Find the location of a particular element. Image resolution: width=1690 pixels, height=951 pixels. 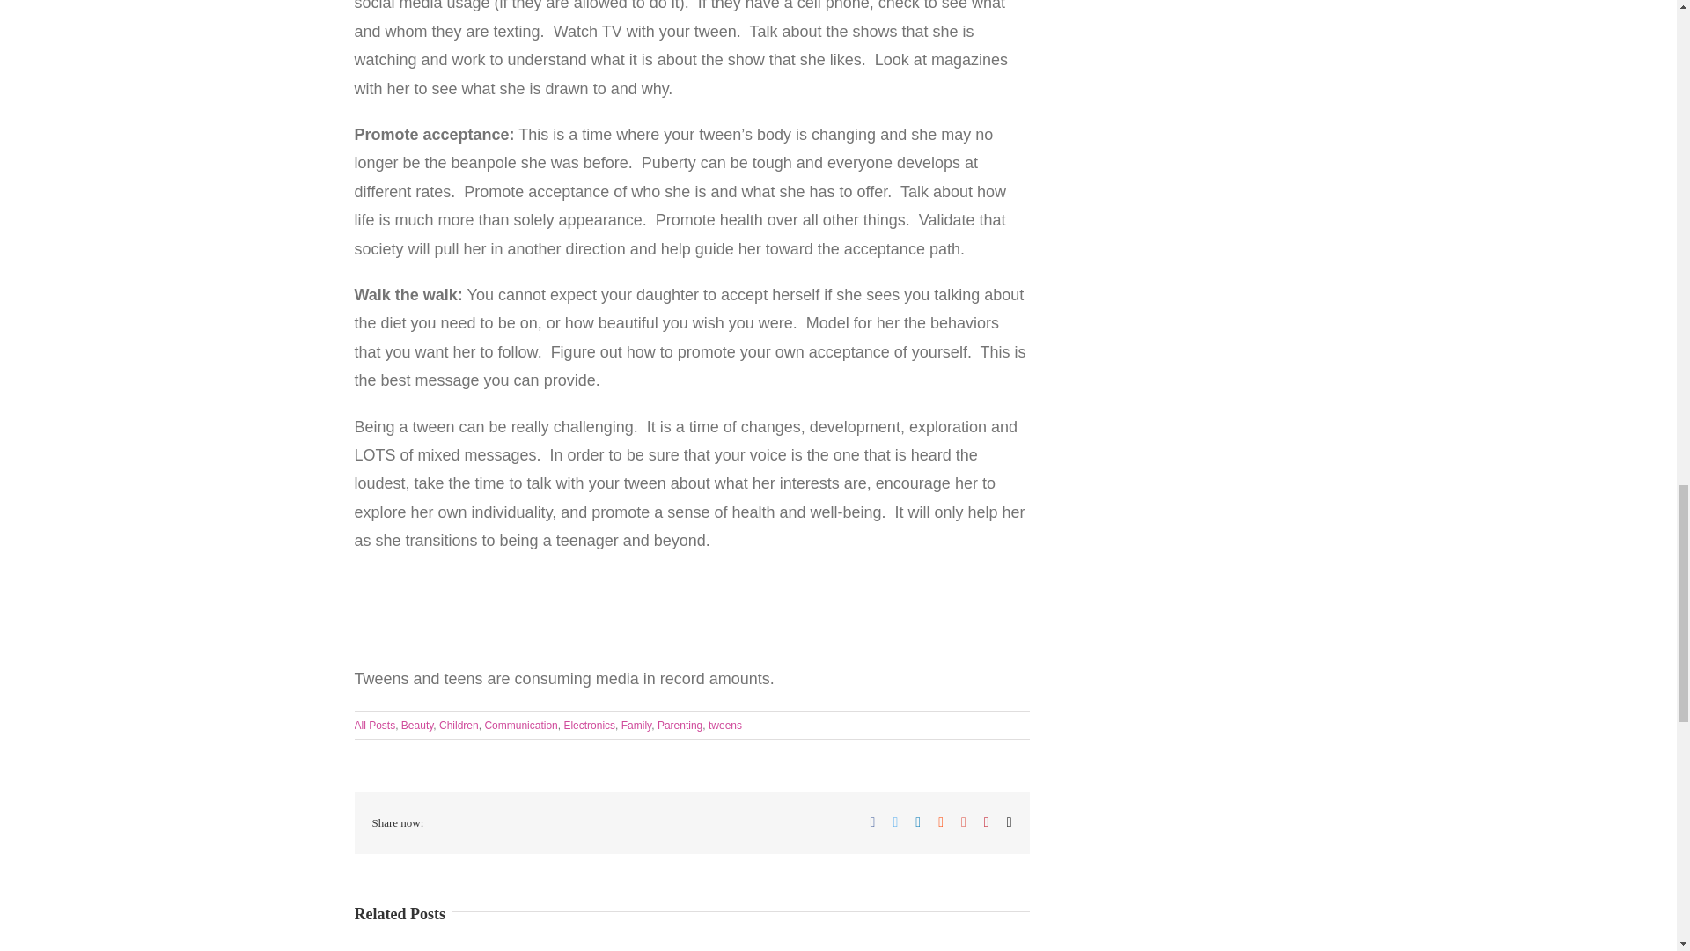

Parenting is located at coordinates (680, 725).